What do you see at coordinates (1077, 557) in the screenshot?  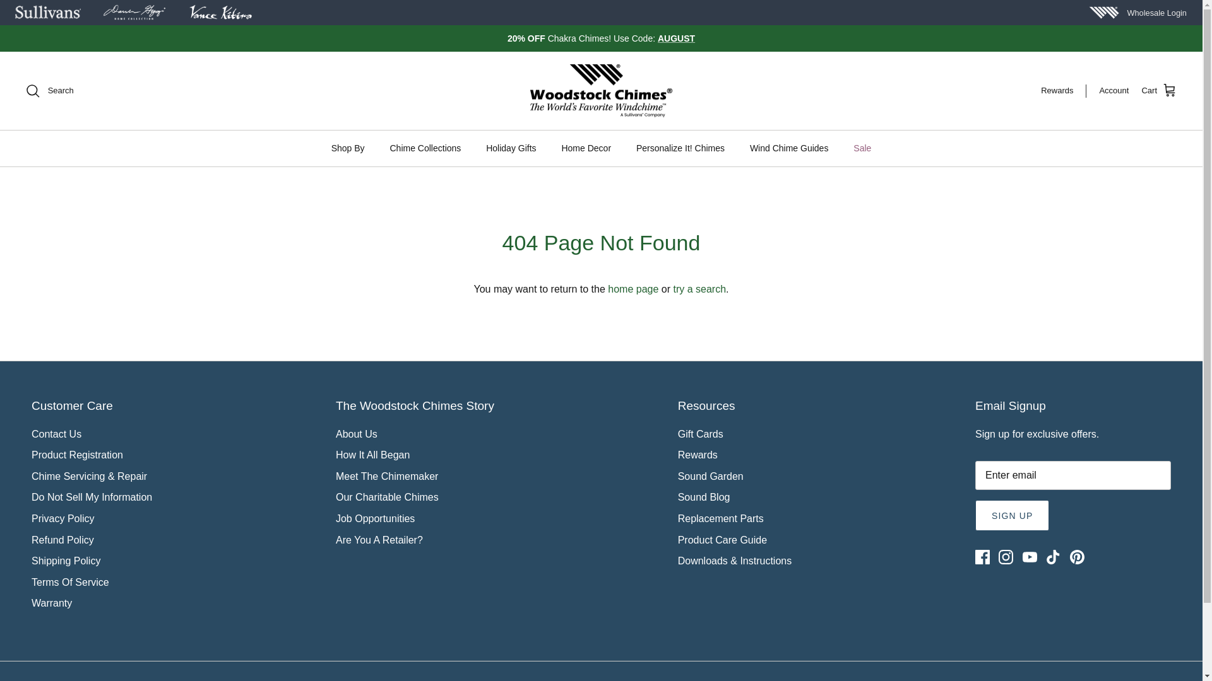 I see `Pinterest` at bounding box center [1077, 557].